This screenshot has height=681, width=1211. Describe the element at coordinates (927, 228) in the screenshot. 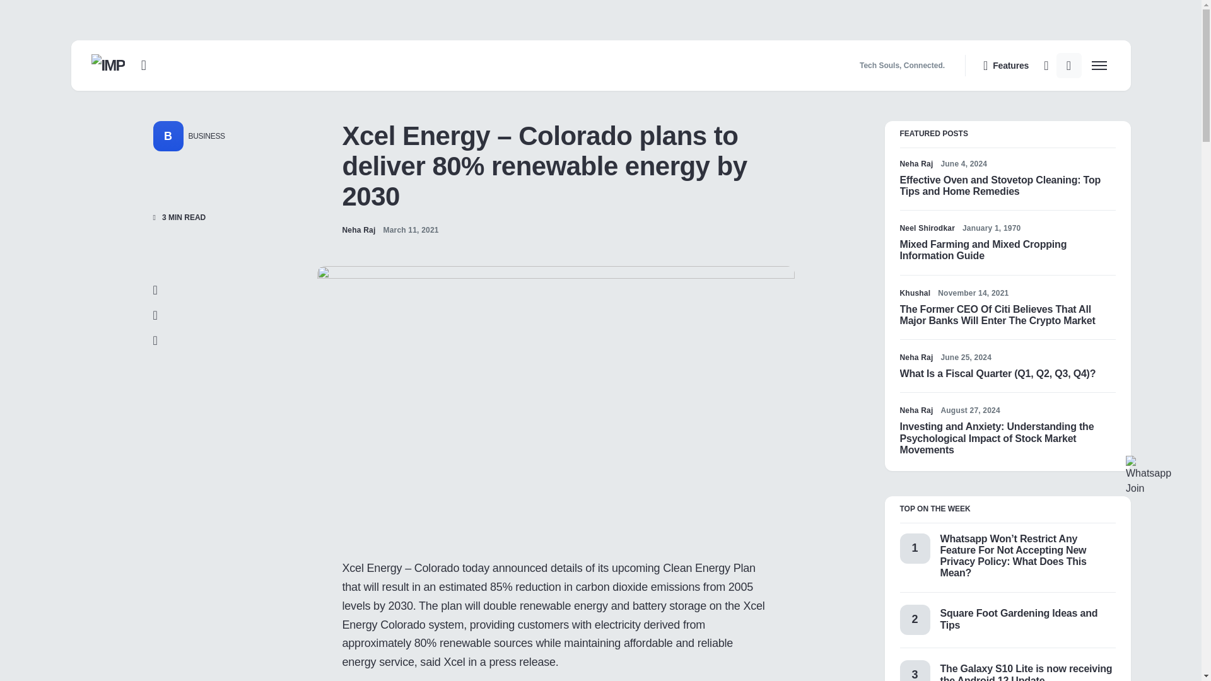

I see `View all posts by Neel Shirodkar` at that location.